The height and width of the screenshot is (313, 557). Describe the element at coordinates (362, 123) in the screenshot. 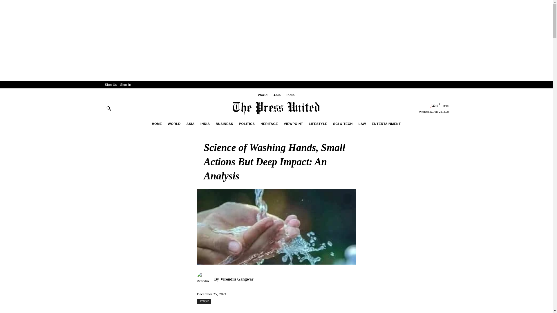

I see `LAW` at that location.